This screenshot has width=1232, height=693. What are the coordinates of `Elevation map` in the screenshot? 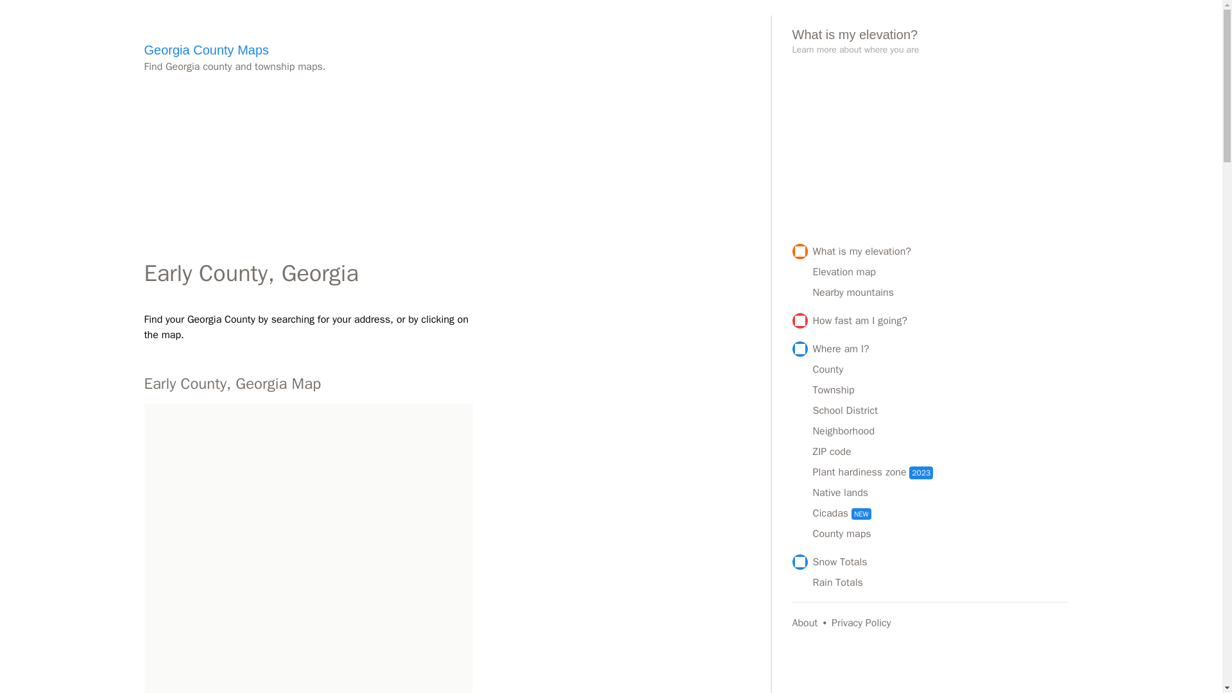 It's located at (941, 272).